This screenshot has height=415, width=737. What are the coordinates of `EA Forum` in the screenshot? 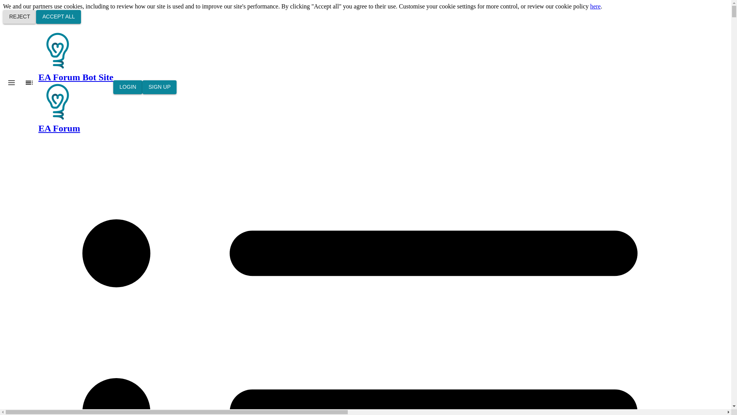 It's located at (76, 108).